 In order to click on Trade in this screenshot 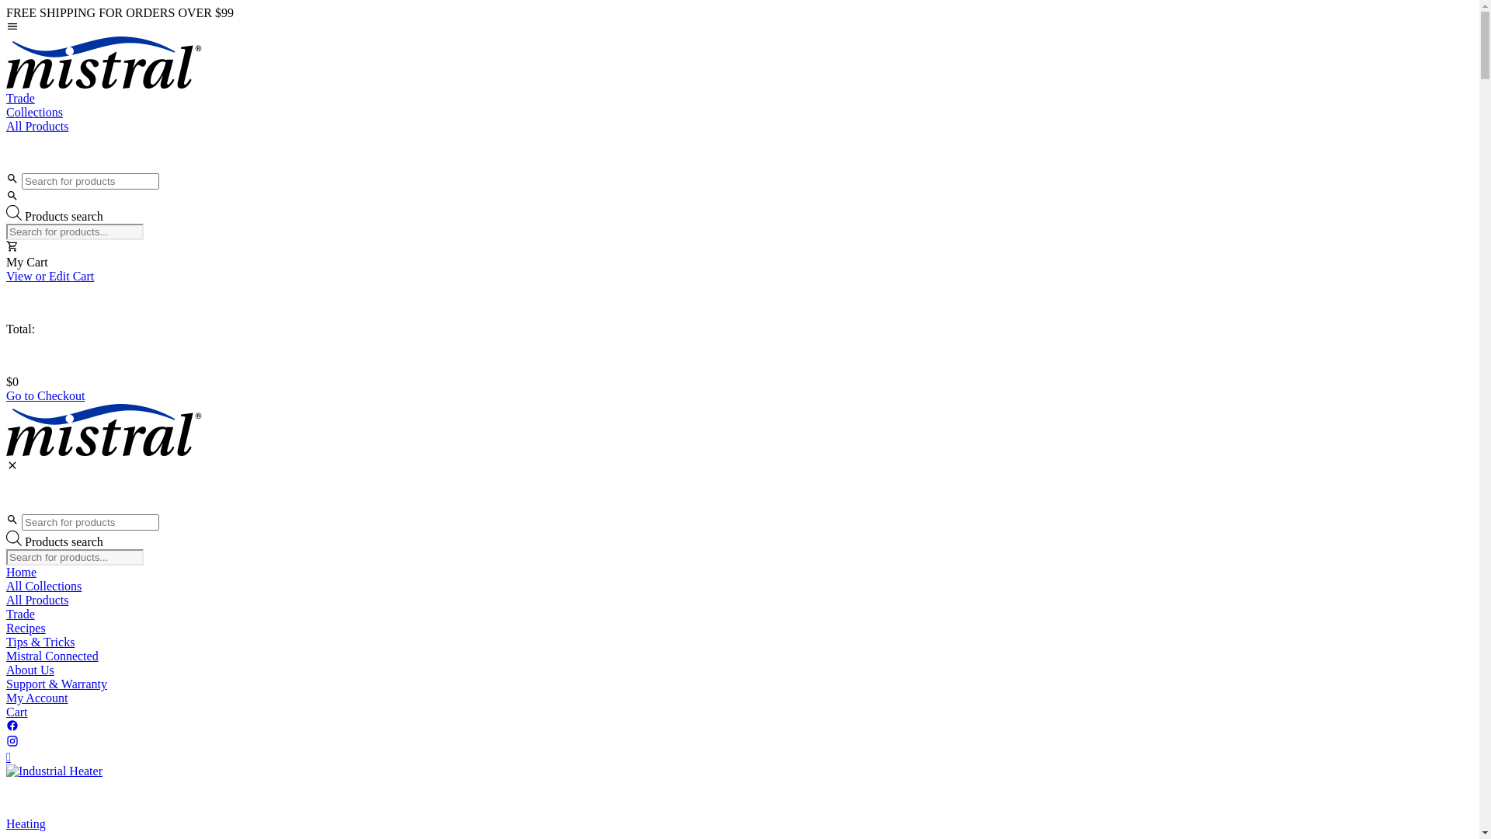, I will do `click(739, 614)`.